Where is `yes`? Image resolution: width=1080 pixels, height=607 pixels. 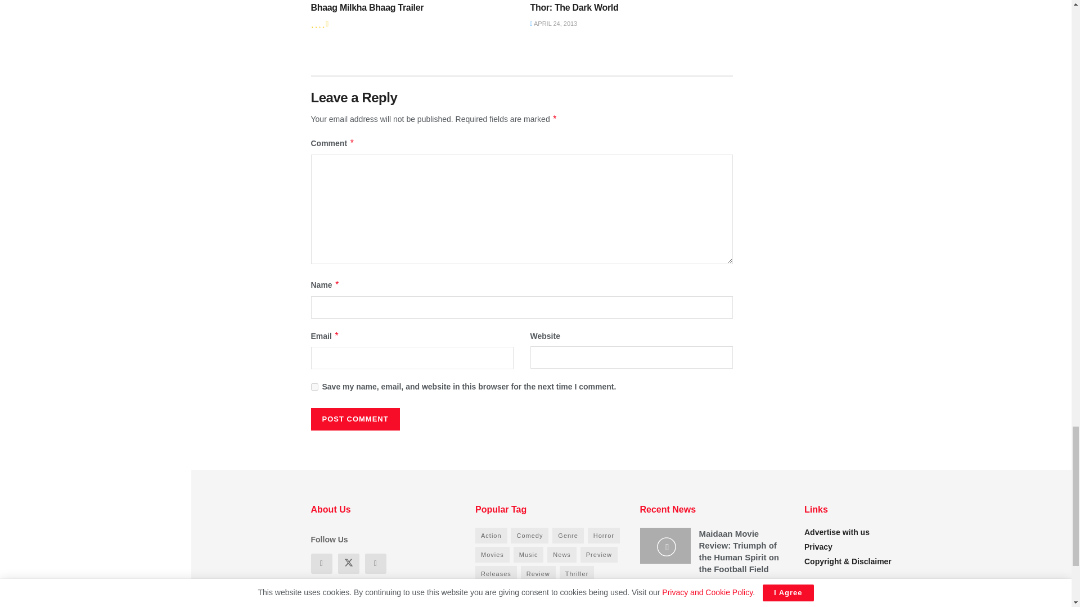 yes is located at coordinates (314, 387).